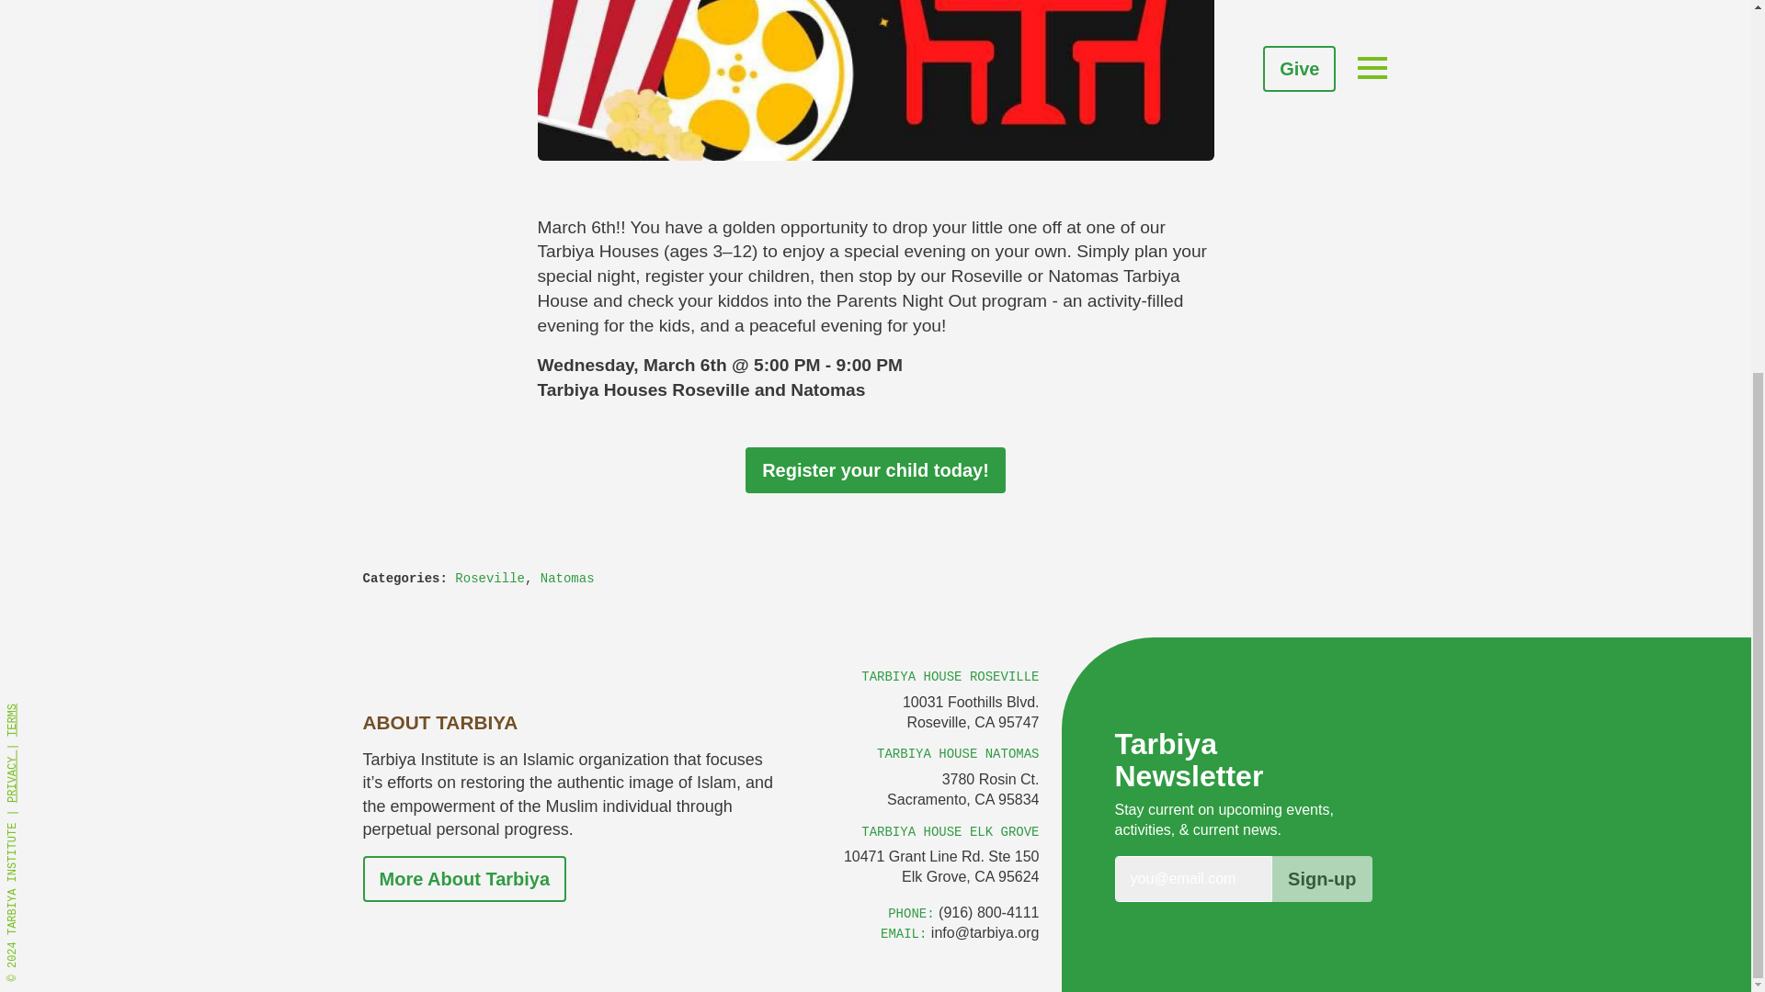 This screenshot has width=1765, height=992. Describe the element at coordinates (963, 790) in the screenshot. I see `Get Directions to Tarbiya House Natomas` at that location.